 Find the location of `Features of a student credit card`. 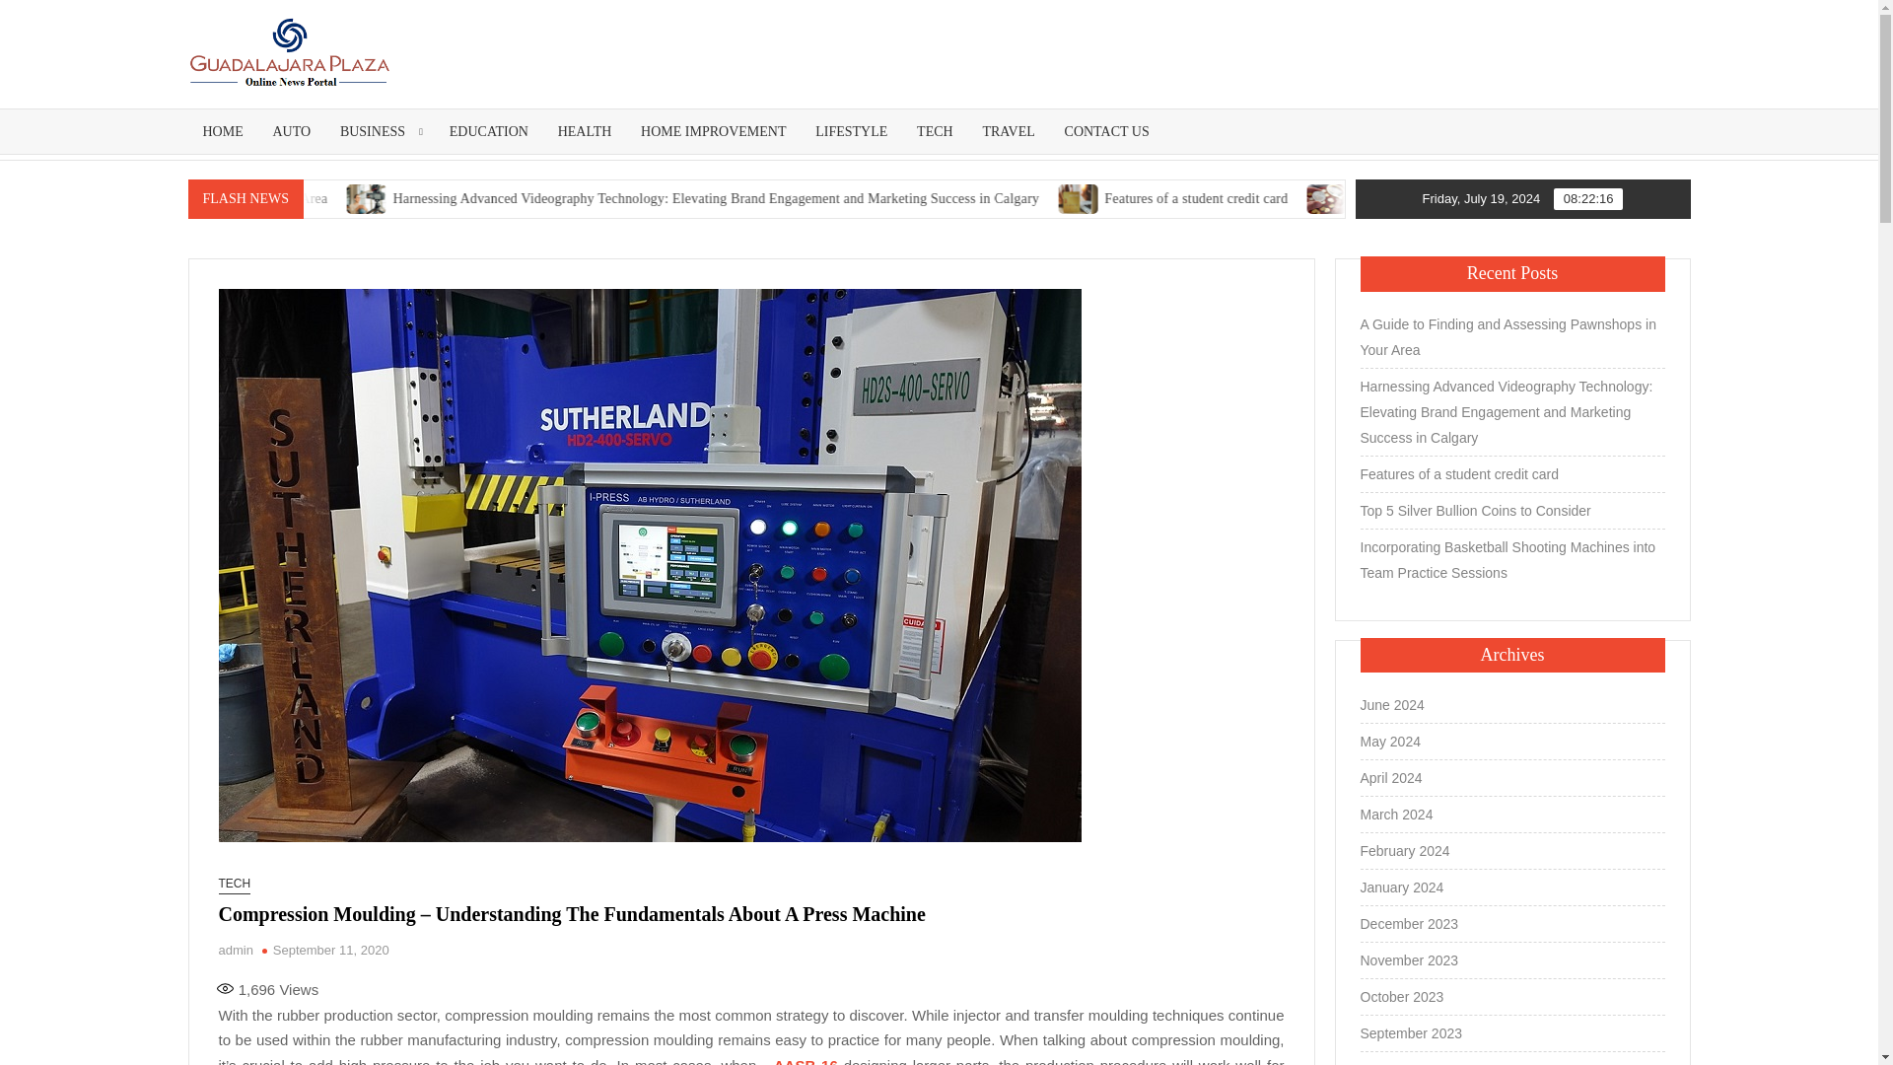

Features of a student credit card is located at coordinates (1308, 199).